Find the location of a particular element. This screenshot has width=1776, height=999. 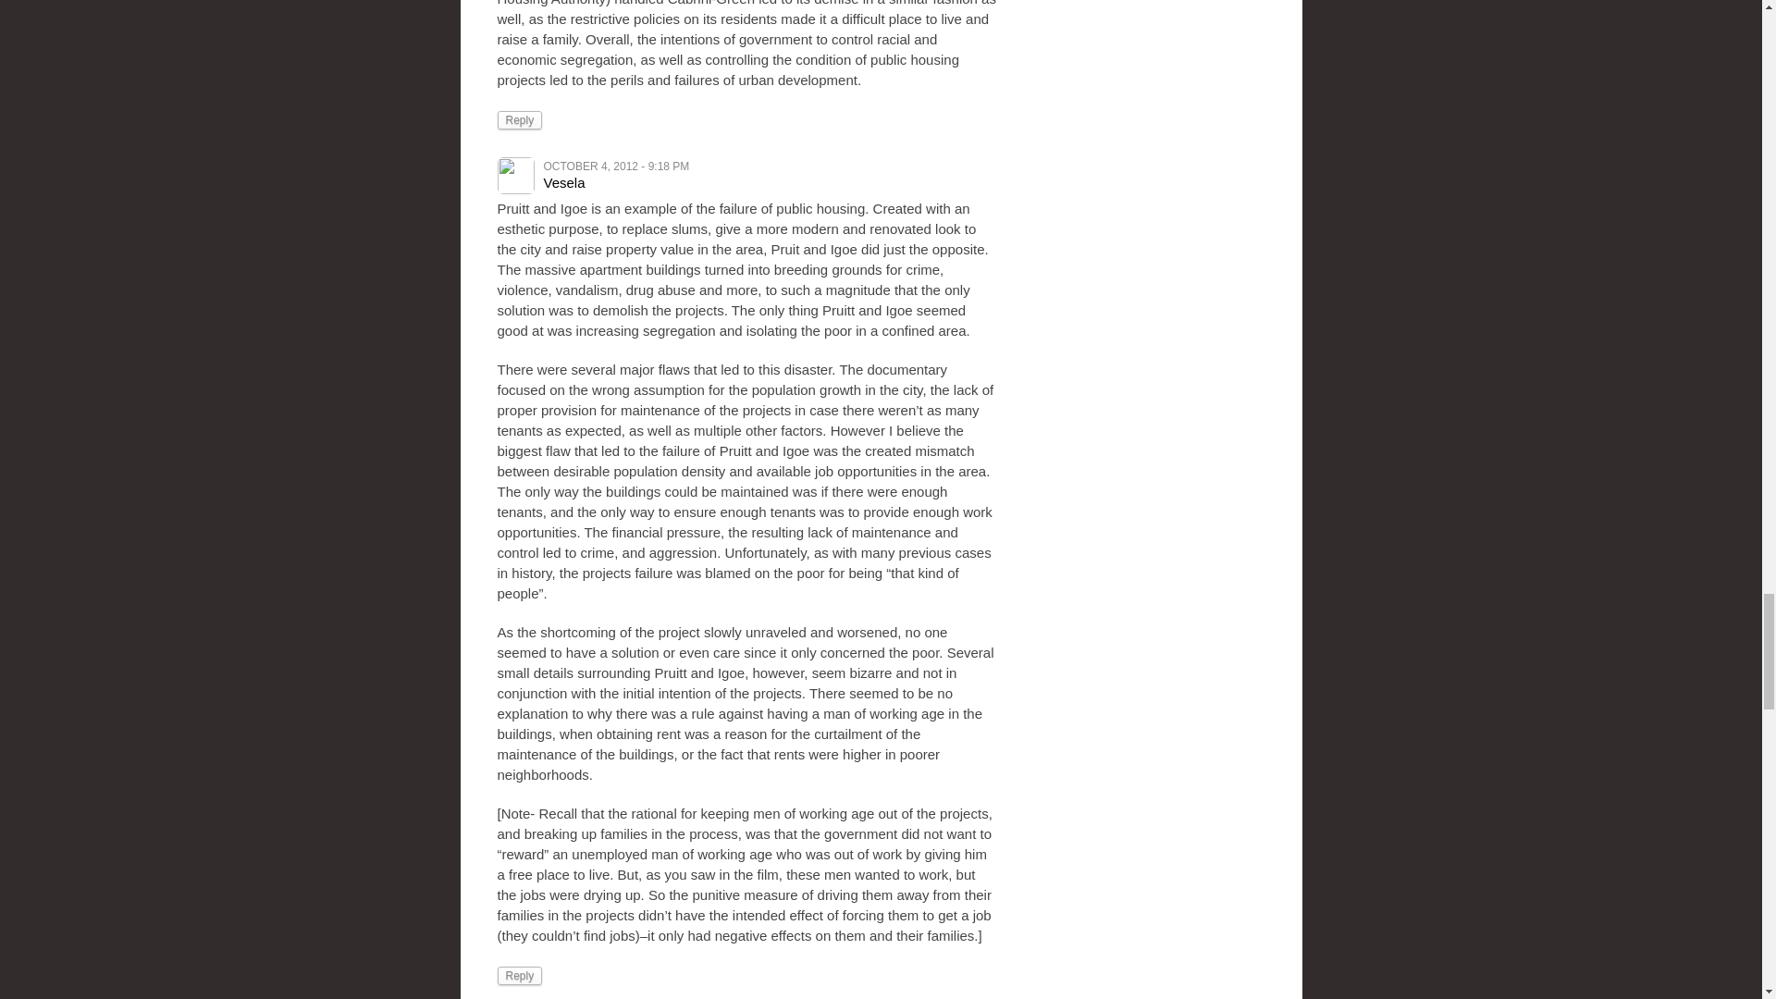

Reply is located at coordinates (520, 975).